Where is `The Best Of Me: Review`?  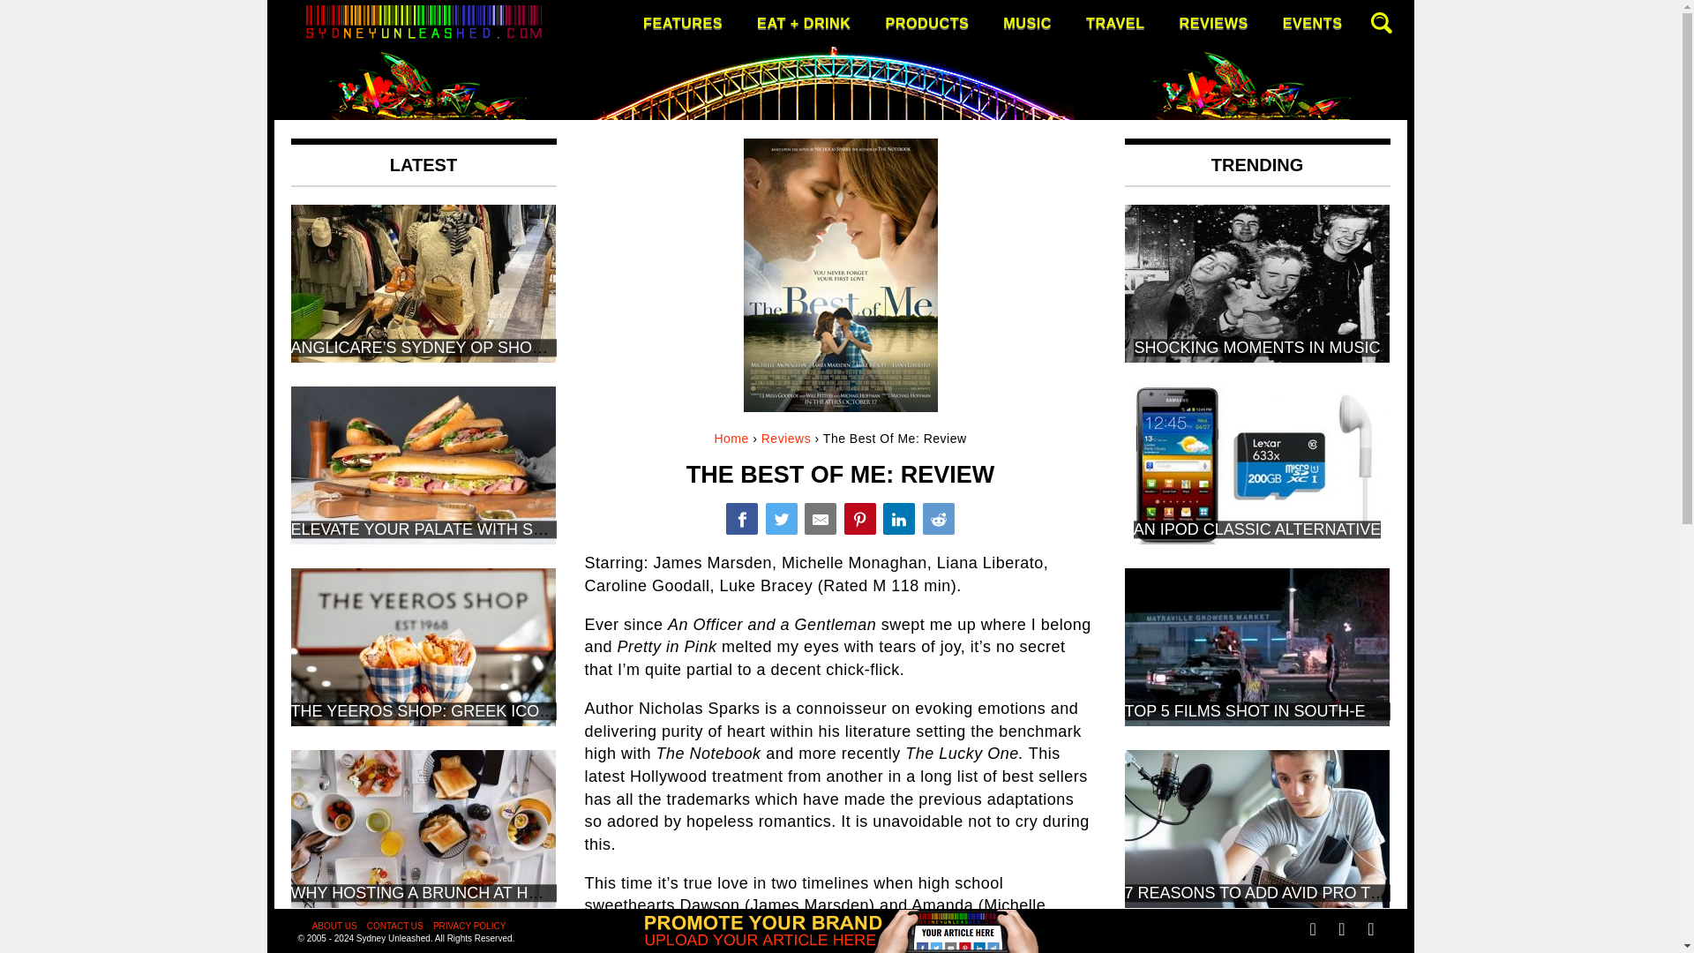 The Best Of Me: Review is located at coordinates (741, 519).